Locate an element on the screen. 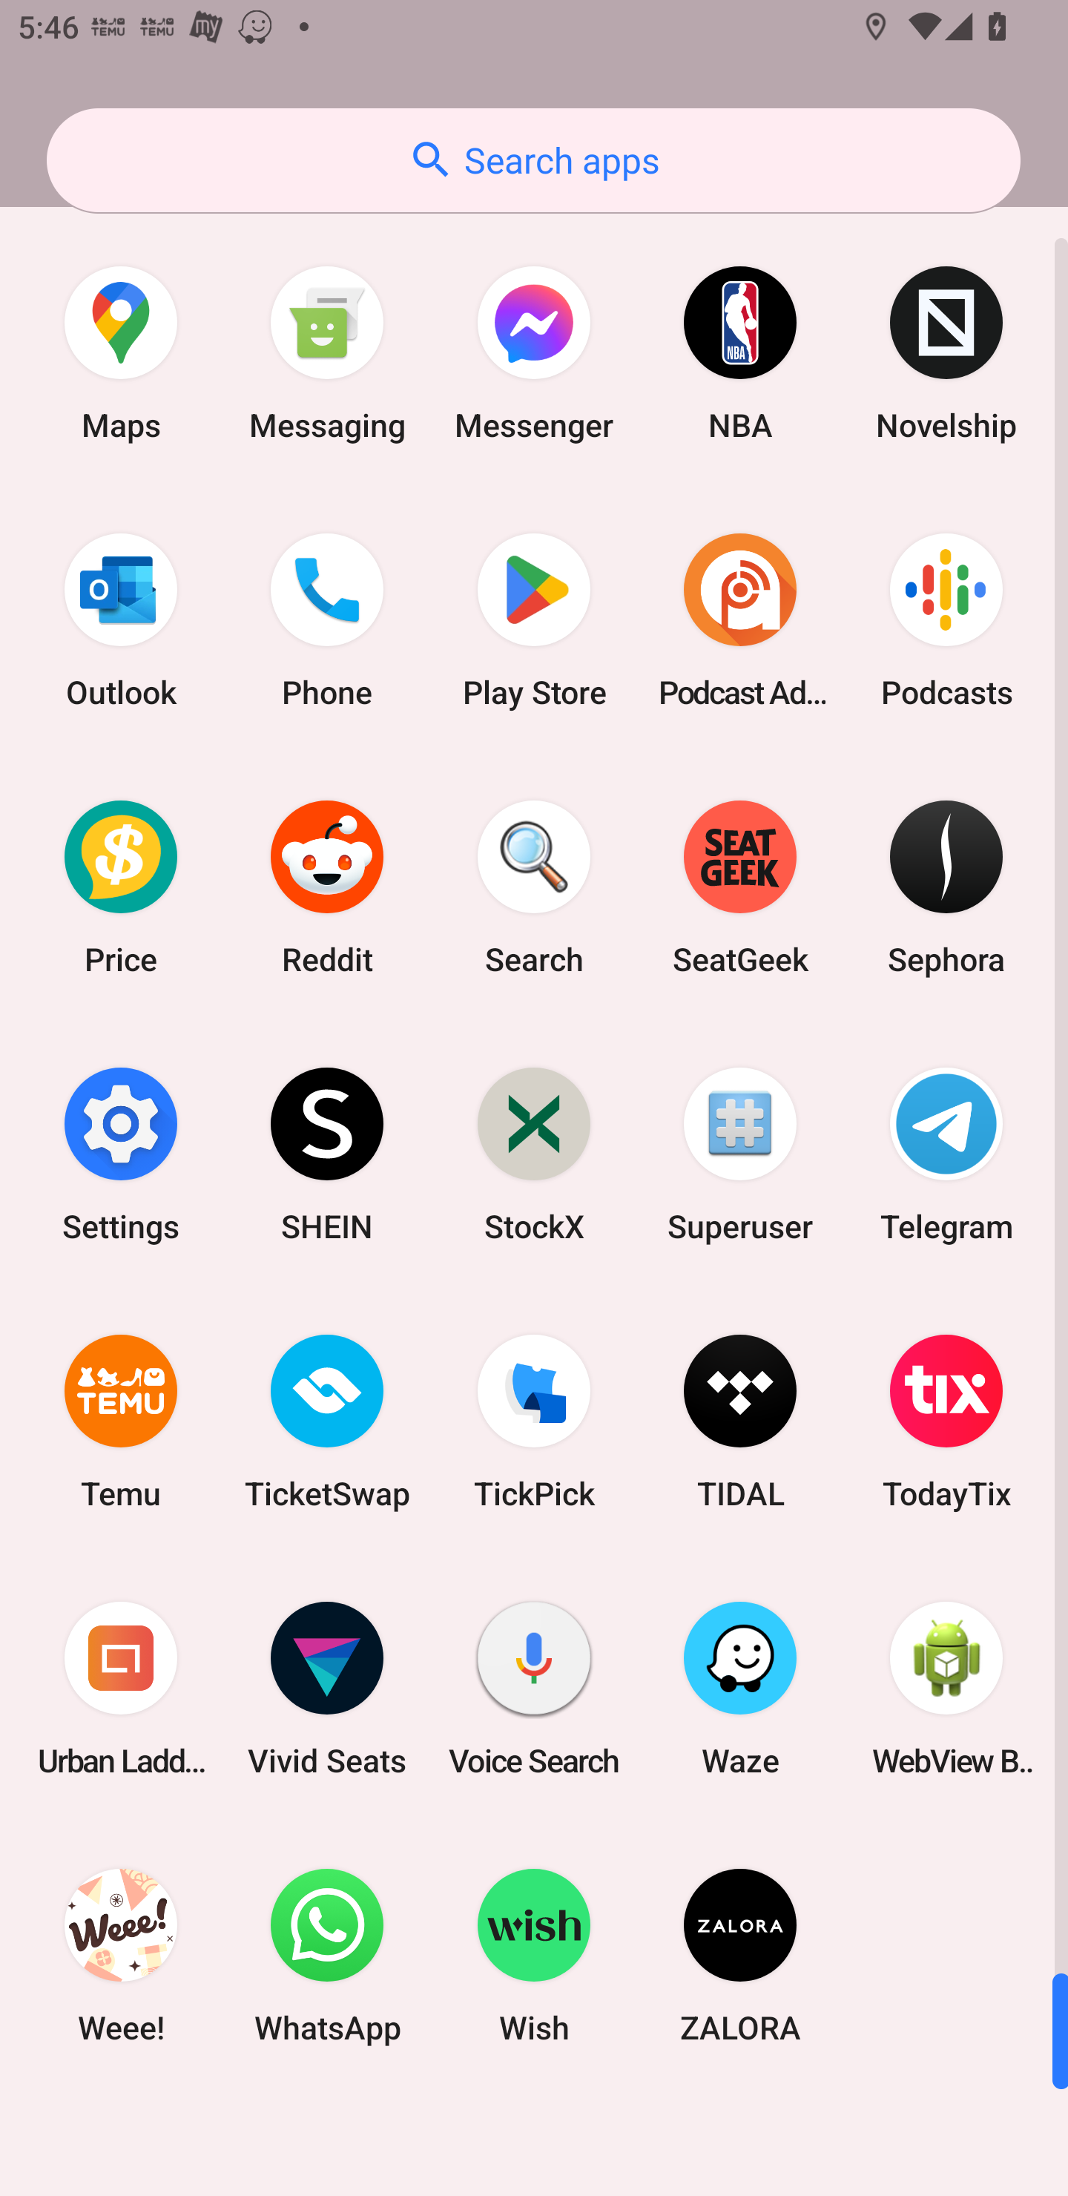 The width and height of the screenshot is (1068, 2196). Temu is located at coordinates (121, 1420).